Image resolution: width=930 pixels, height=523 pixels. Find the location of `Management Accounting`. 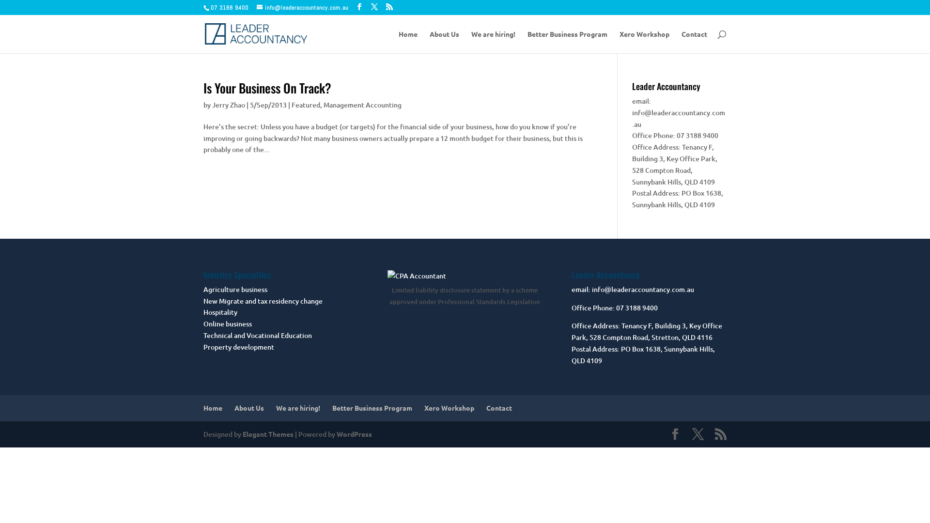

Management Accounting is located at coordinates (362, 105).